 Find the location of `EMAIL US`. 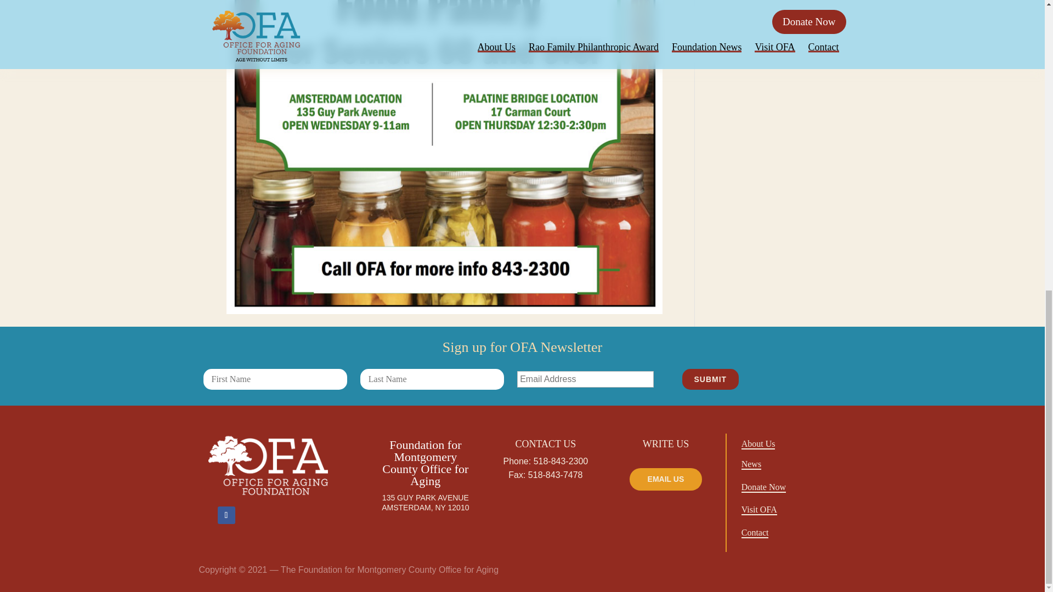

EMAIL US is located at coordinates (665, 480).